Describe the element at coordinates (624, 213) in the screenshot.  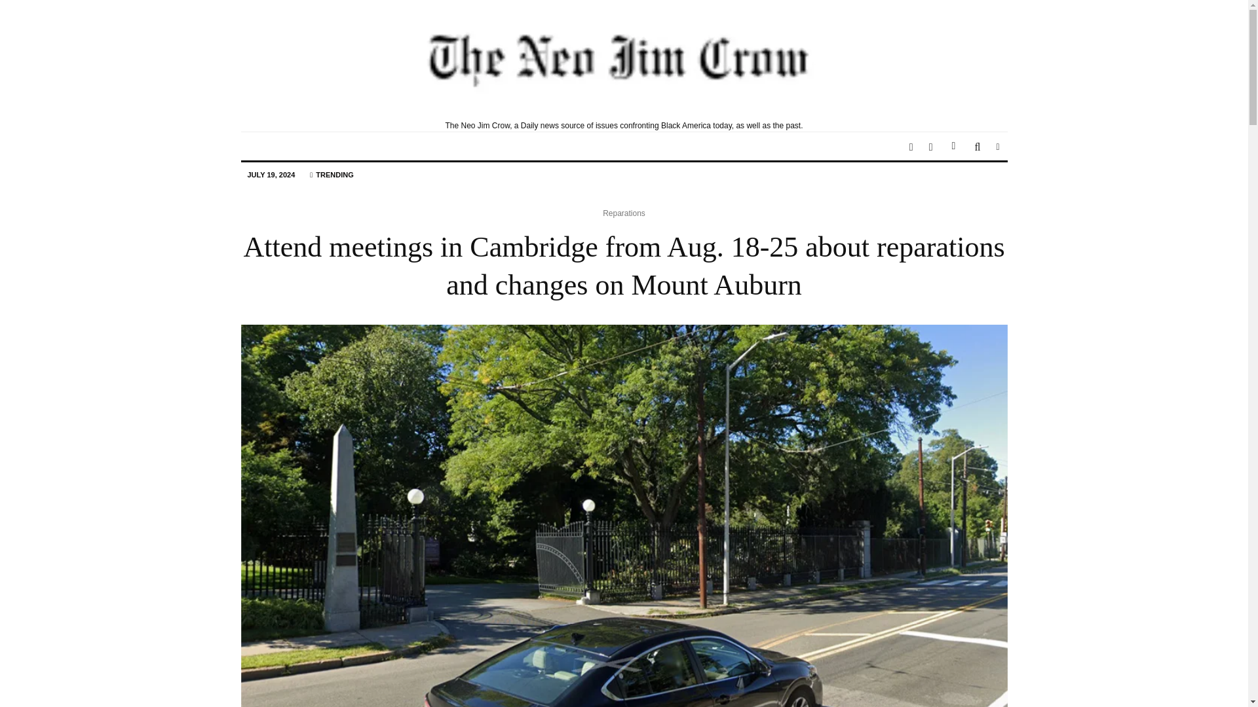
I see `Reparations` at that location.